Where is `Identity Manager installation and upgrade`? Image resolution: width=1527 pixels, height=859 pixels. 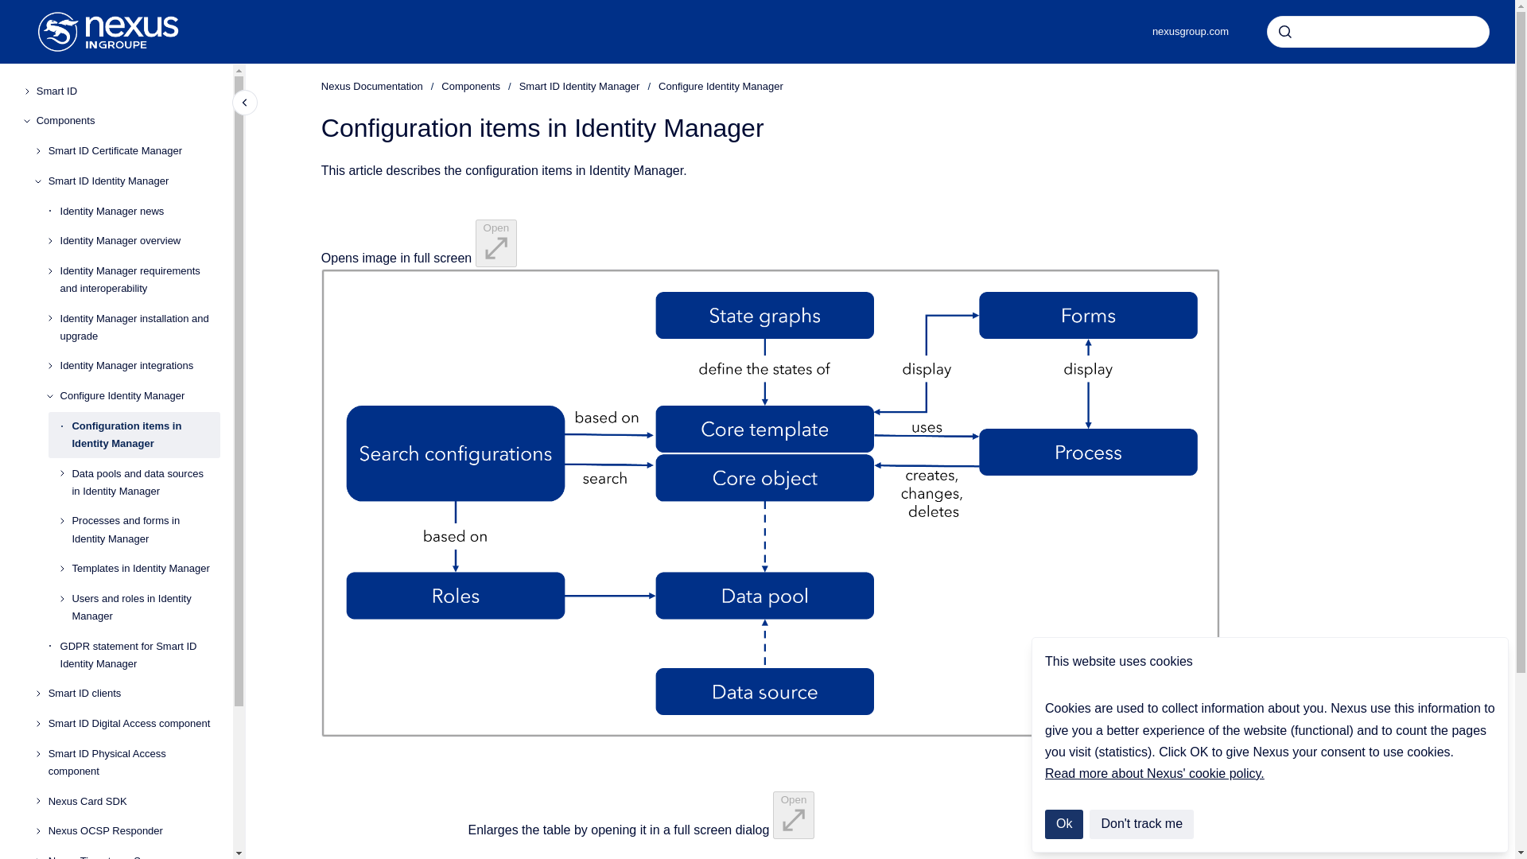
Identity Manager installation and upgrade is located at coordinates (140, 328).